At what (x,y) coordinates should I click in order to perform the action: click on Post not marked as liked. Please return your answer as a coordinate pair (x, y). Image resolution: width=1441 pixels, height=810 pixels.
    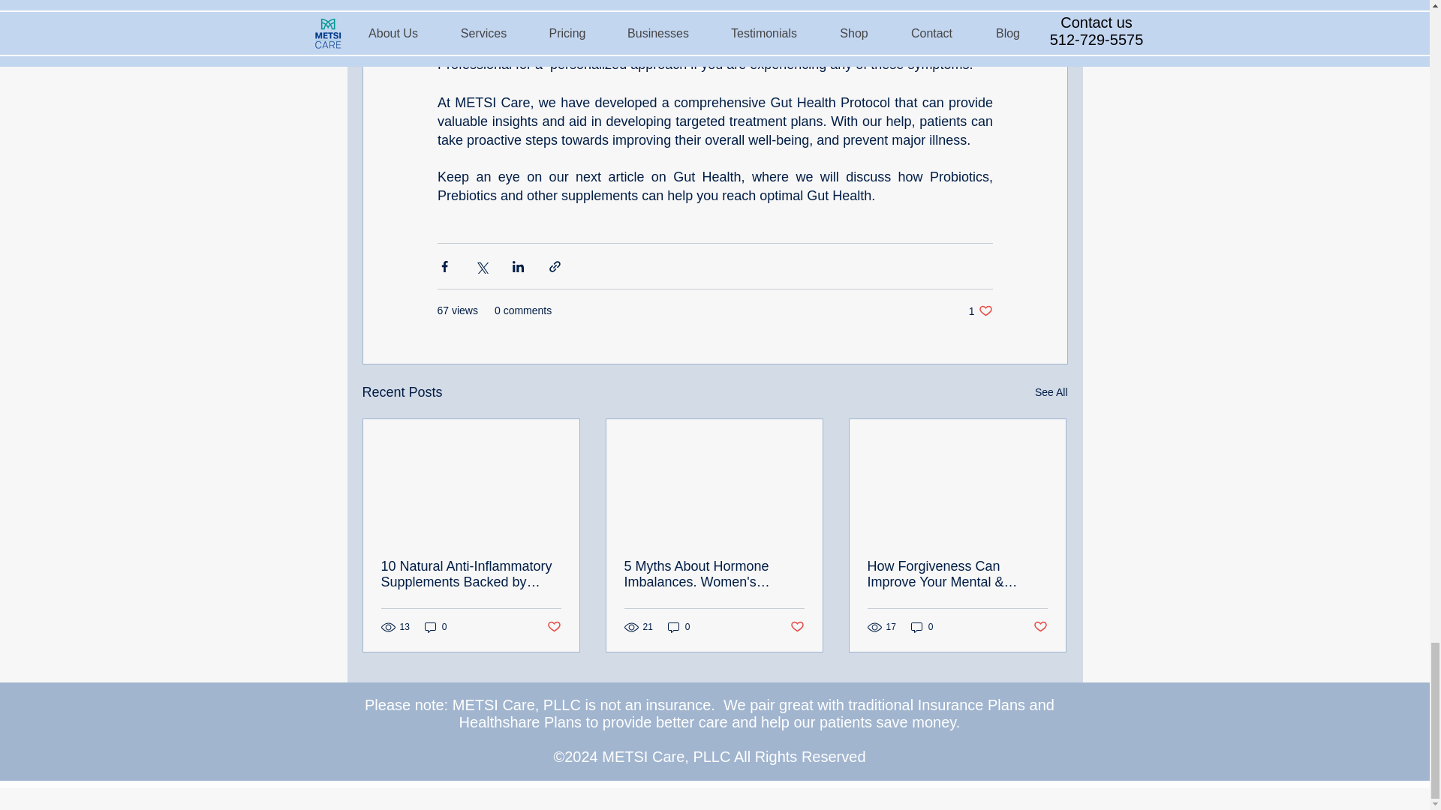
    Looking at the image, I should click on (552, 627).